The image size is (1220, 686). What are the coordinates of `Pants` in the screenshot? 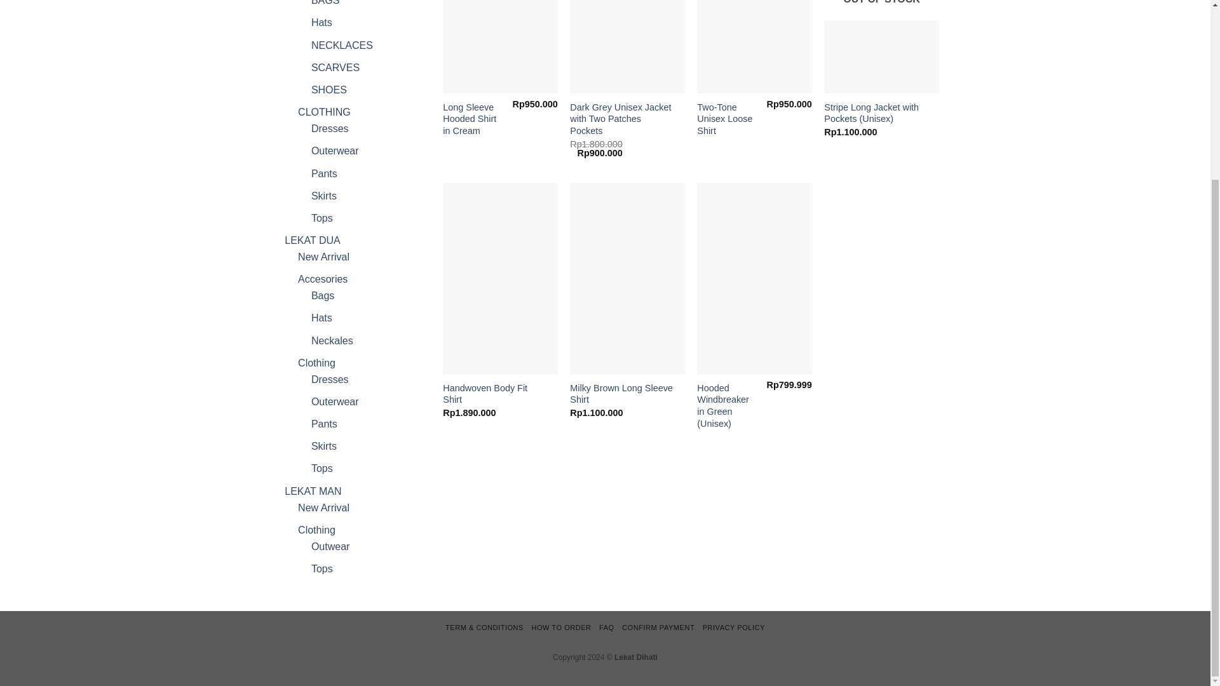 It's located at (324, 173).